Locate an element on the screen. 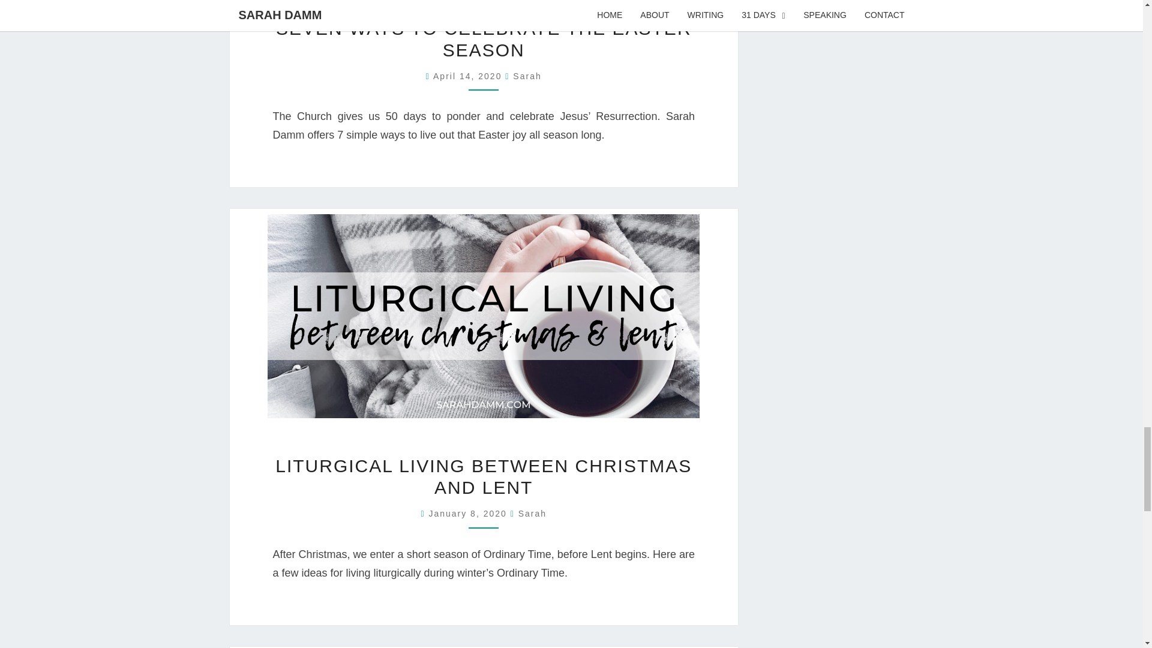 This screenshot has height=648, width=1152. SEVEN WAYS TO CELEBRATE THE EASTER SEASON is located at coordinates (484, 38).